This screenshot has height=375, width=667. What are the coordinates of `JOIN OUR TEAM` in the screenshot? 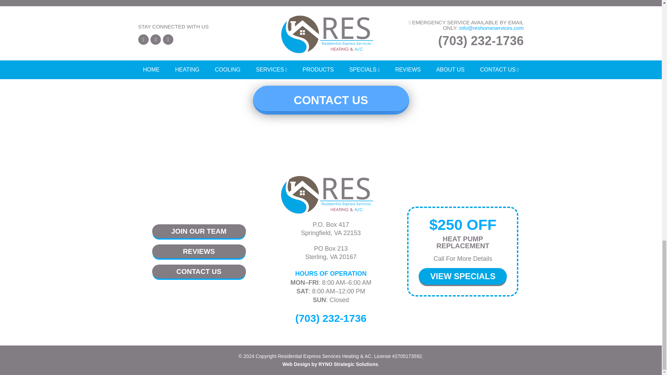 It's located at (199, 231).